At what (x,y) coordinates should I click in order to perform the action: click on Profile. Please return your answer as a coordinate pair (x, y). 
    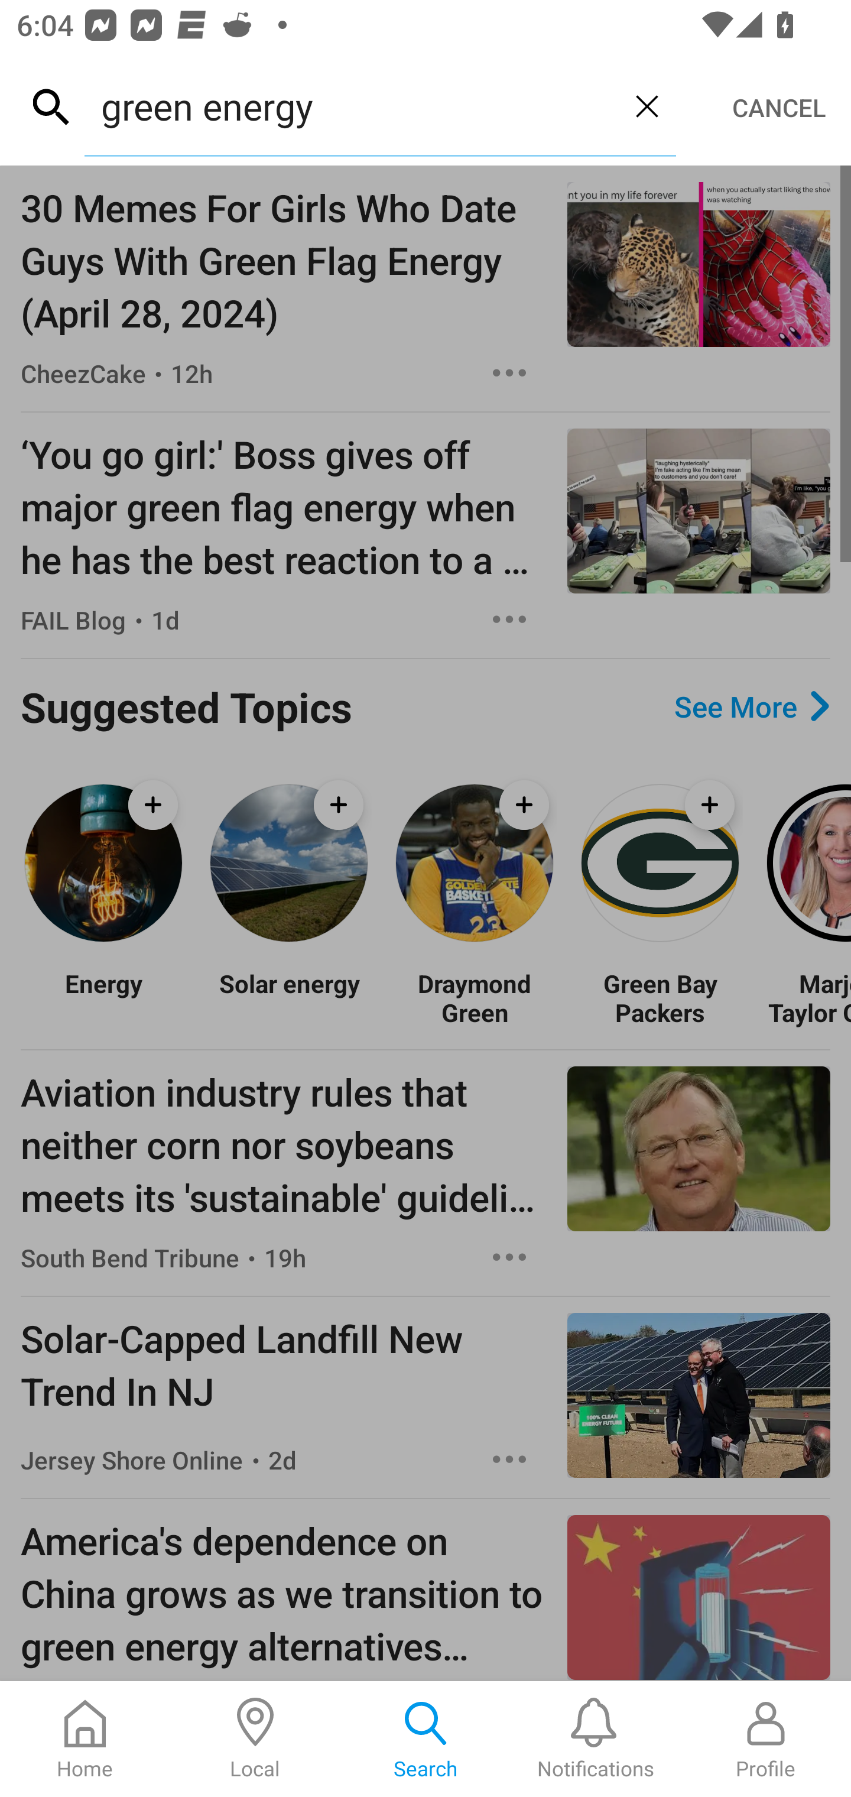
    Looking at the image, I should click on (766, 1739).